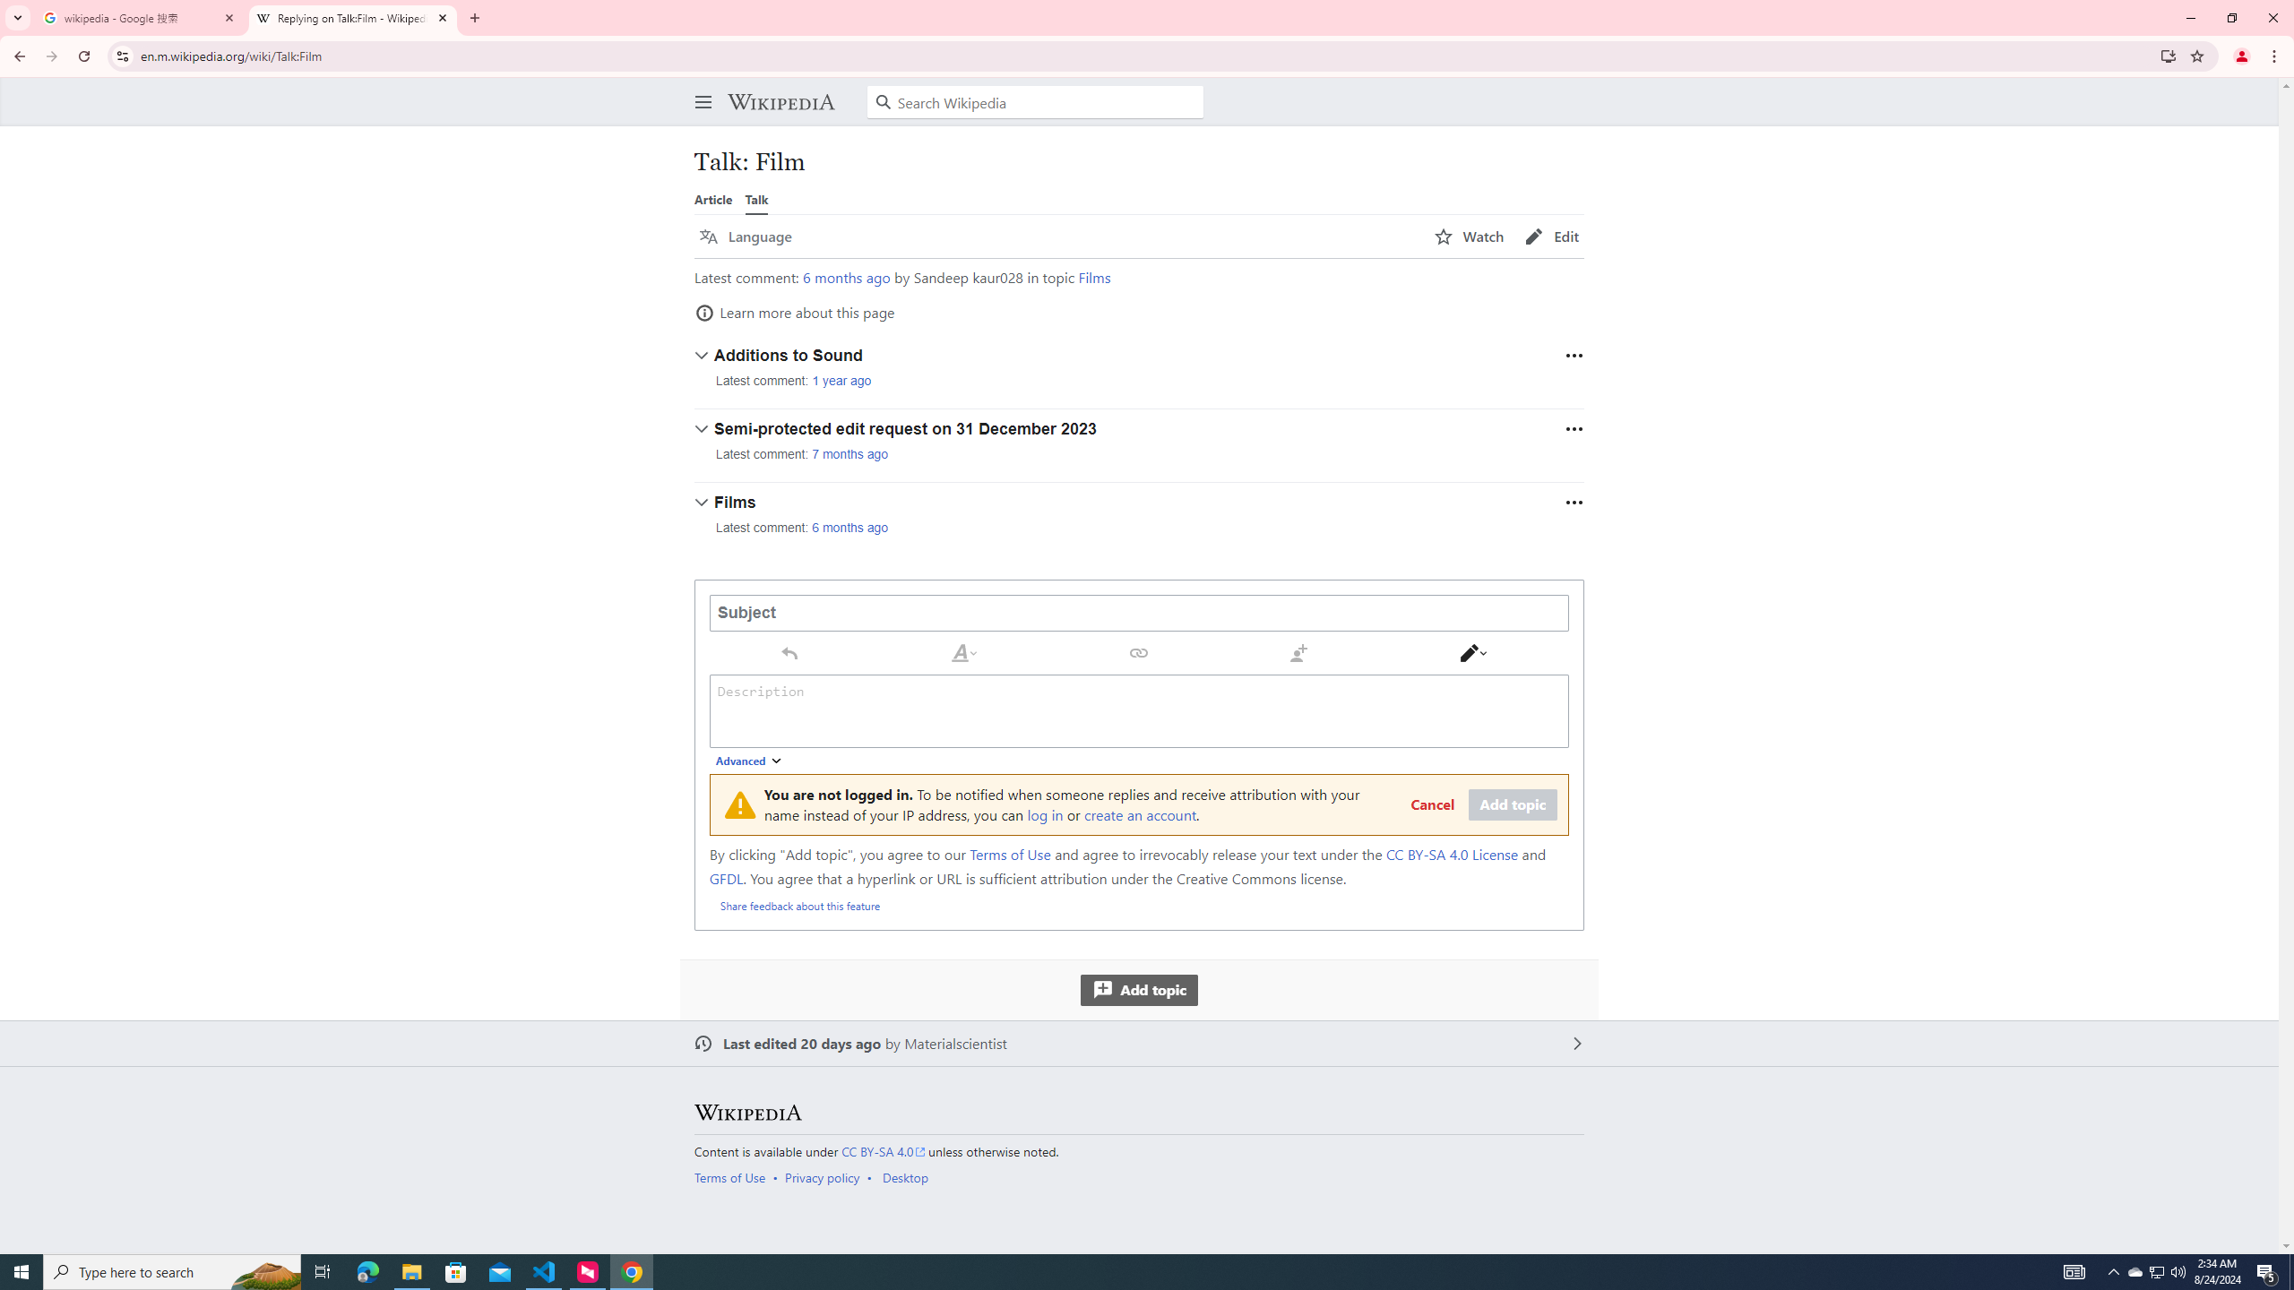 This screenshot has height=1290, width=2294. Describe the element at coordinates (756, 199) in the screenshot. I see `Talk` at that location.